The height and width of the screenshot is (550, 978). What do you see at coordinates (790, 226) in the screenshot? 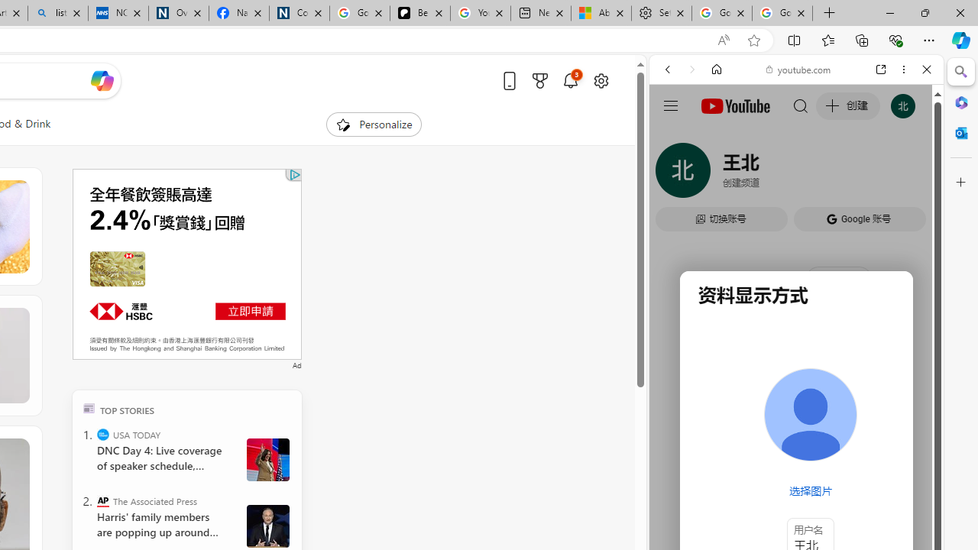
I see `YouTube` at bounding box center [790, 226].